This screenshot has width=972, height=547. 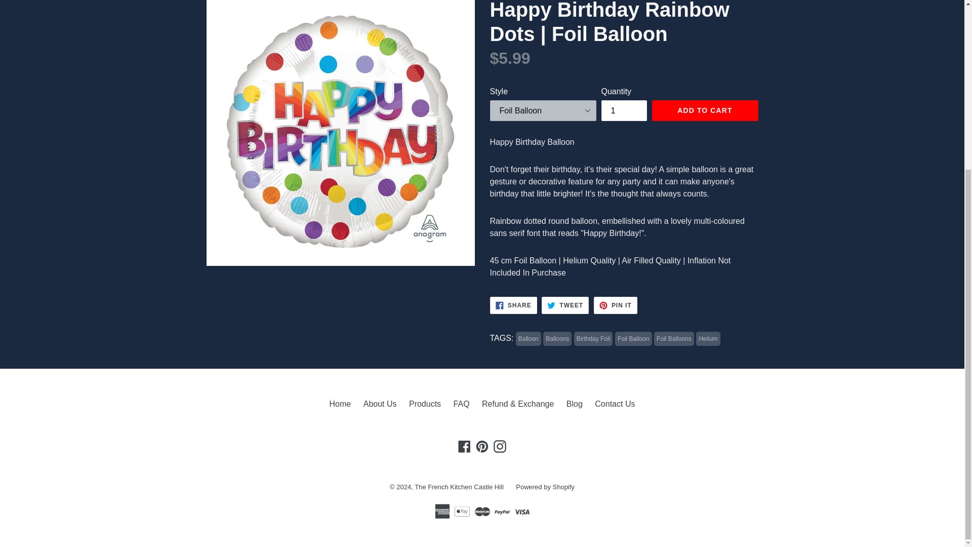 What do you see at coordinates (545, 486) in the screenshot?
I see `Powered by Shopify` at bounding box center [545, 486].